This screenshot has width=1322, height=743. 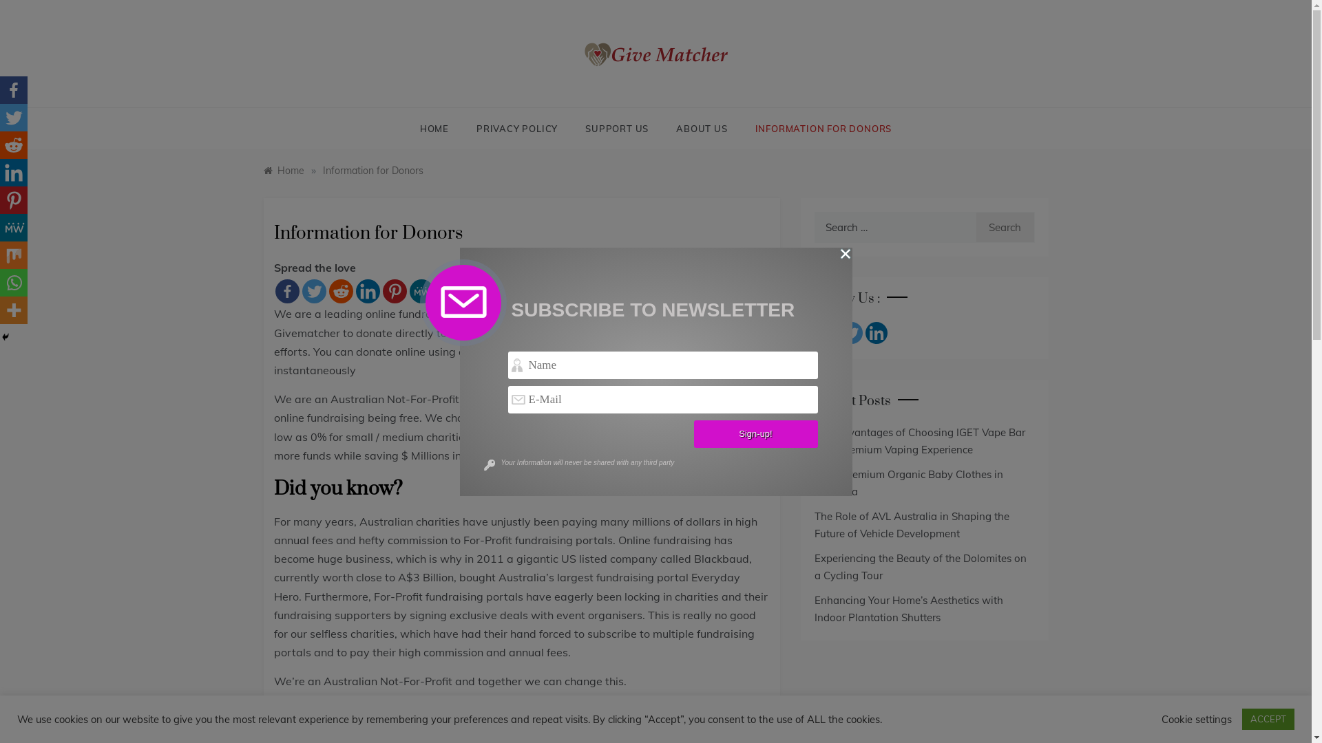 I want to click on Sign-up!, so click(x=756, y=433).